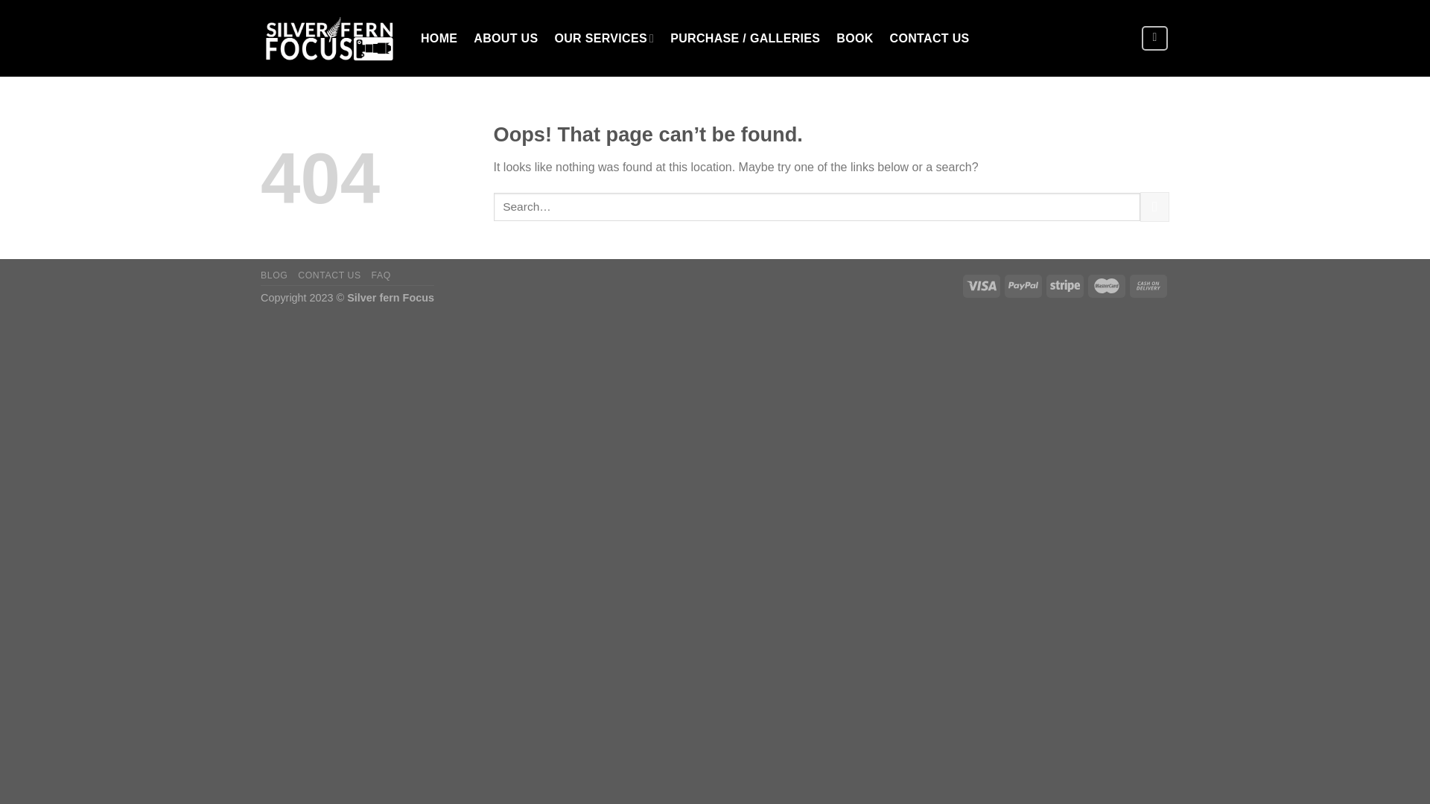  I want to click on Silver Fern Focus - Sports Based Photograhers, so click(329, 38).